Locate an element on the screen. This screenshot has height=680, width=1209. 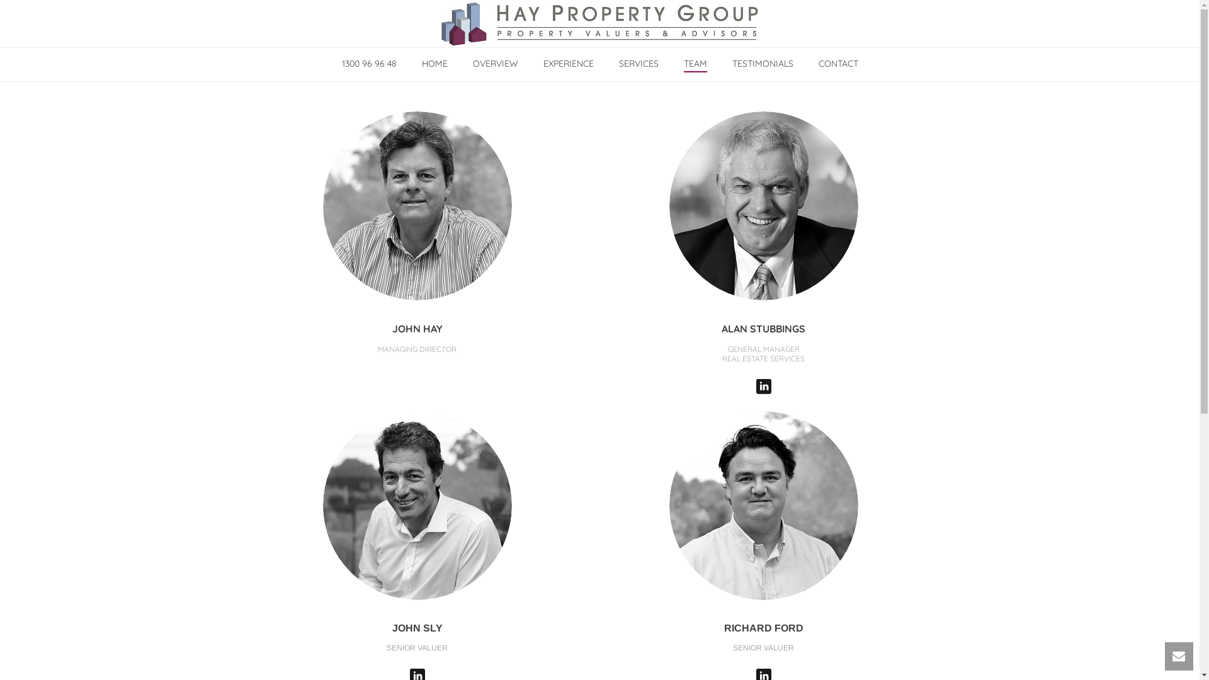
OVERVIEW is located at coordinates (495, 64).